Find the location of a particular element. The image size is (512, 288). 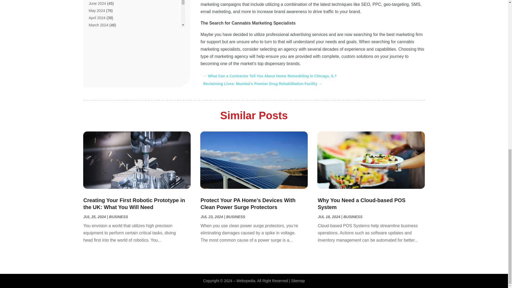

Animal Hospital is located at coordinates (101, 106).